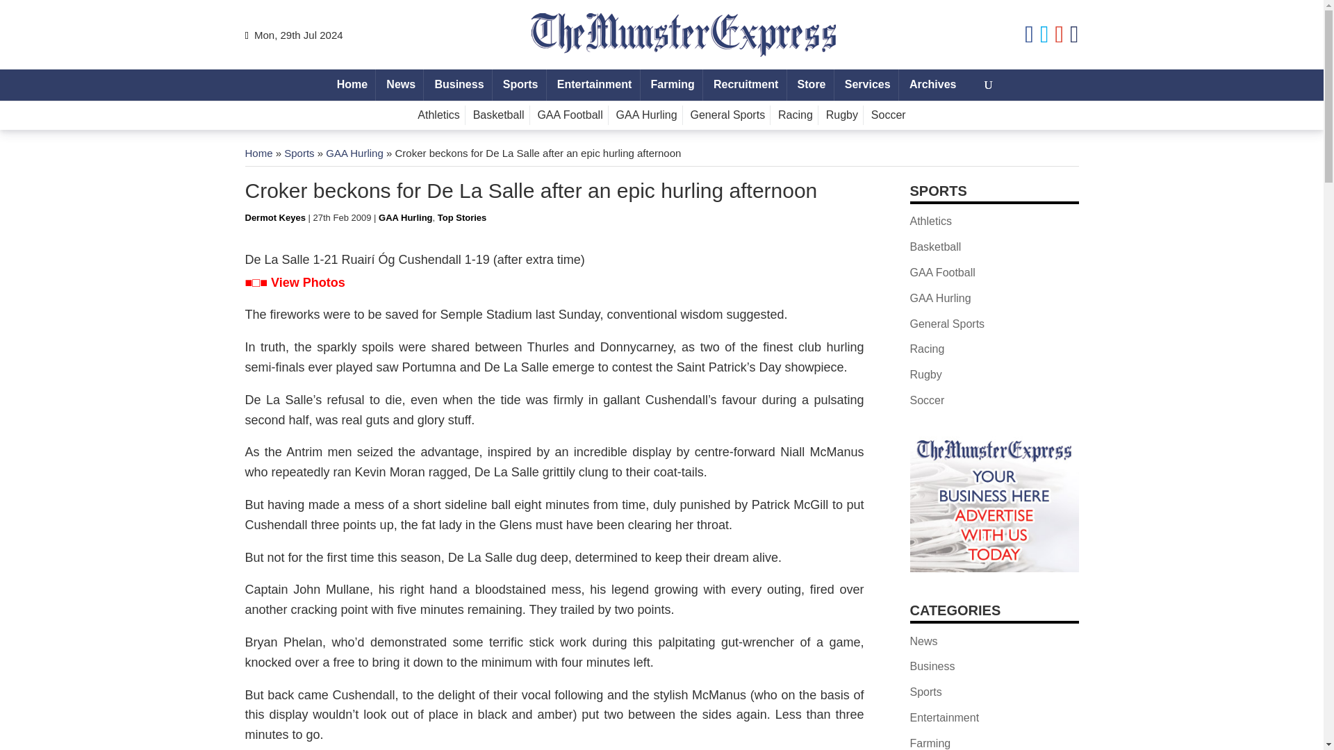 This screenshot has width=1334, height=750. Describe the element at coordinates (400, 85) in the screenshot. I see `News` at that location.